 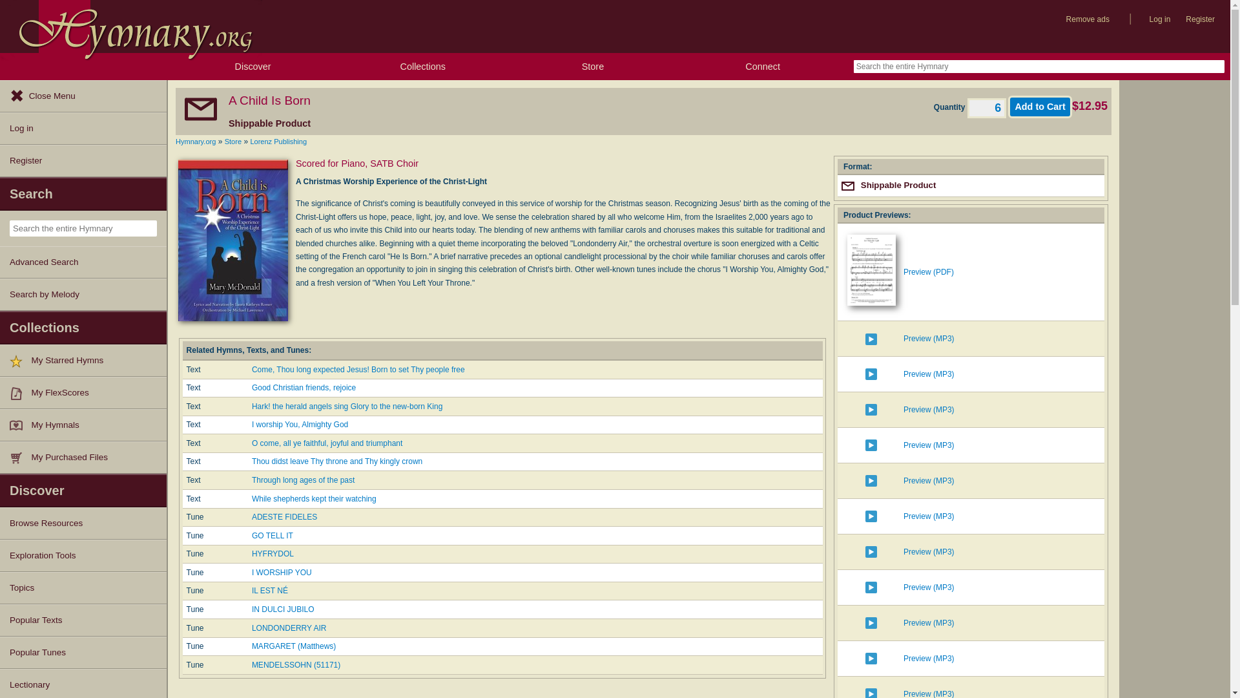 What do you see at coordinates (1040, 106) in the screenshot?
I see `Add to Cart` at bounding box center [1040, 106].